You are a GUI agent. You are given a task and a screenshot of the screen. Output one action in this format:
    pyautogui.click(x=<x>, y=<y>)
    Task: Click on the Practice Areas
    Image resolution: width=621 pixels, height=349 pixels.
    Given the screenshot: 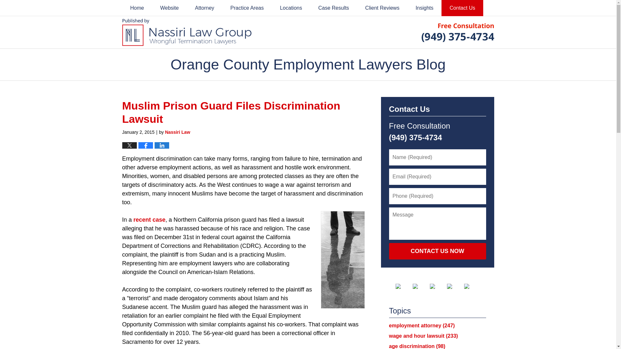 What is the action you would take?
    pyautogui.click(x=247, y=8)
    